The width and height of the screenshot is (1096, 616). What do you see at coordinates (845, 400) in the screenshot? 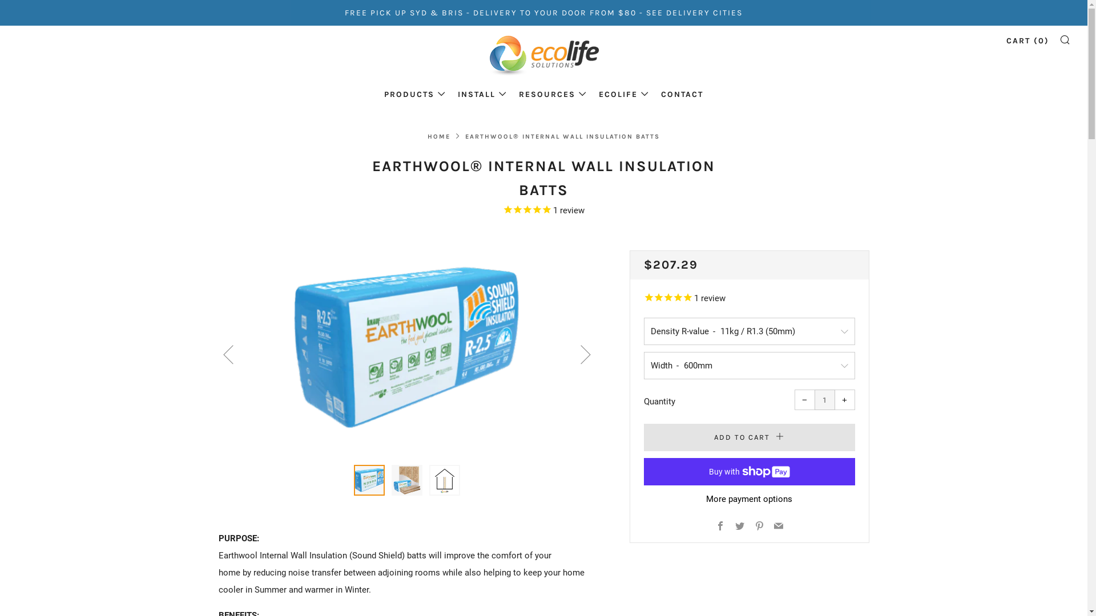
I see `+
Increase item quantity by one` at bounding box center [845, 400].